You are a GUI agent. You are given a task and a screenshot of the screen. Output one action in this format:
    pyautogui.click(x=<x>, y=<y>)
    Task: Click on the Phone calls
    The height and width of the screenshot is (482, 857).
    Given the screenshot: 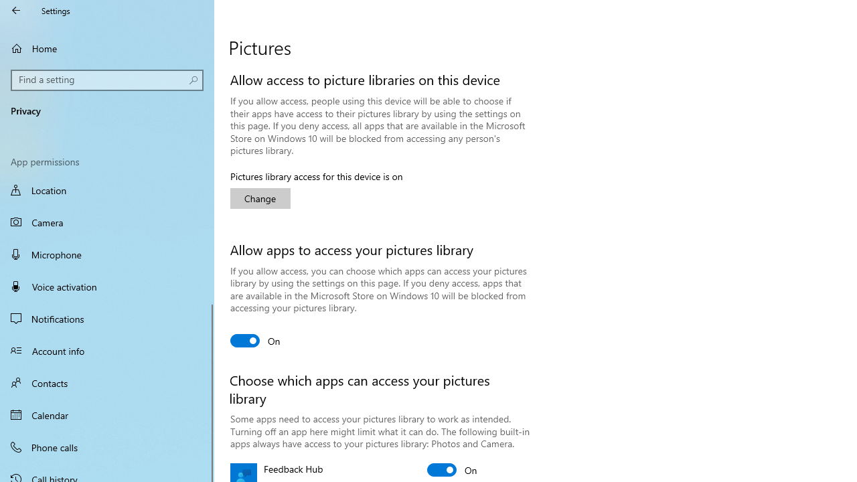 What is the action you would take?
    pyautogui.click(x=107, y=447)
    